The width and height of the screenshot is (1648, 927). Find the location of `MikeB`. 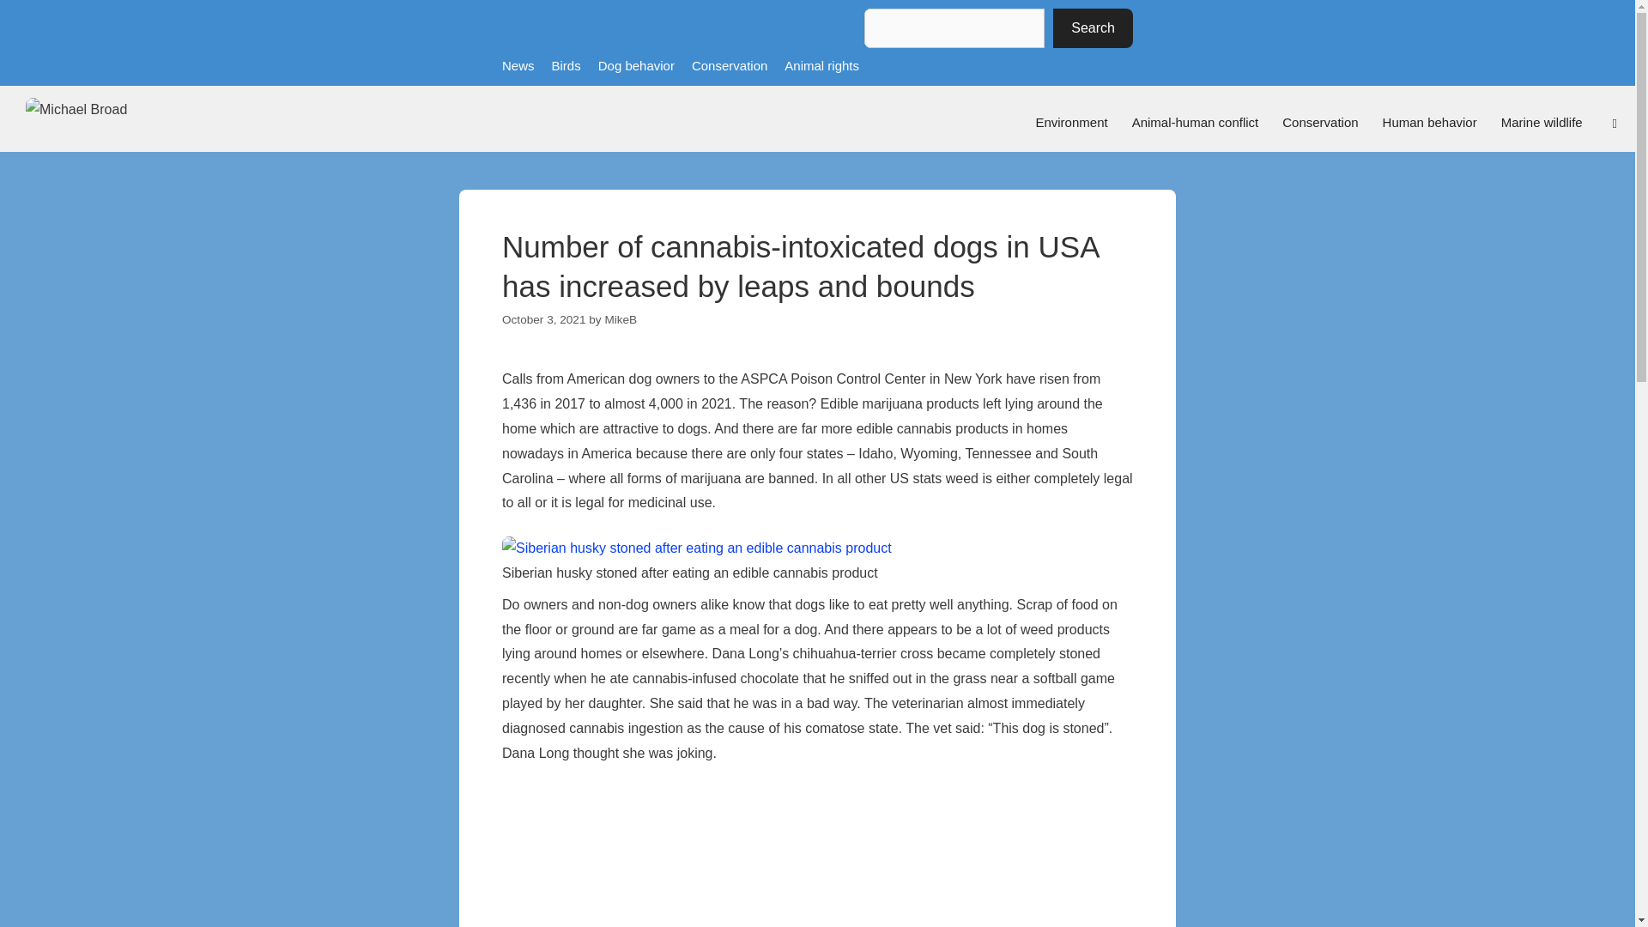

MikeB is located at coordinates (620, 319).